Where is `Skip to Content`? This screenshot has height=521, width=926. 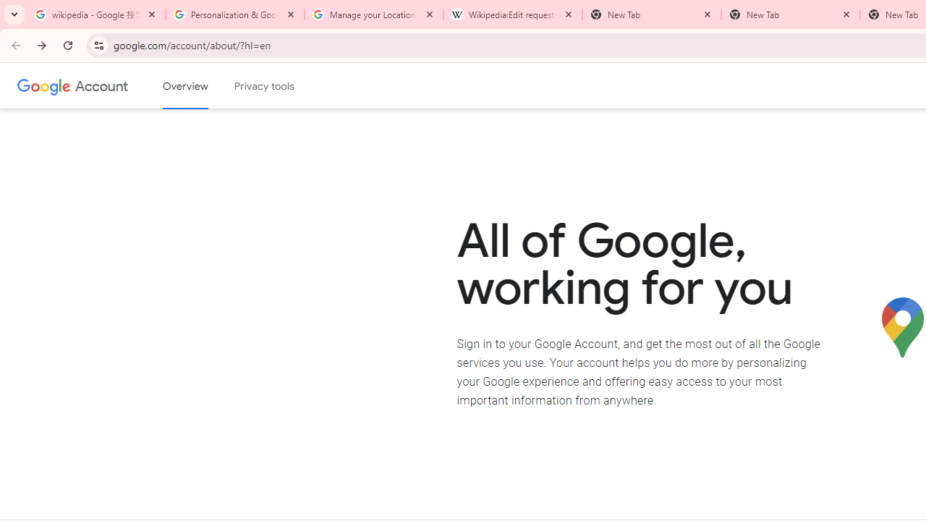 Skip to Content is located at coordinates (206, 84).